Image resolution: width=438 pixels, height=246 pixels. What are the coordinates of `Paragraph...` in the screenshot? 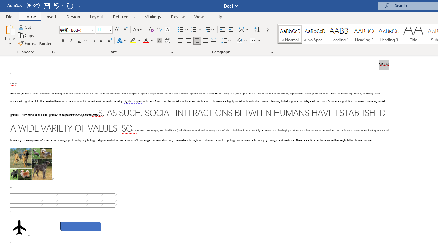 It's located at (271, 52).